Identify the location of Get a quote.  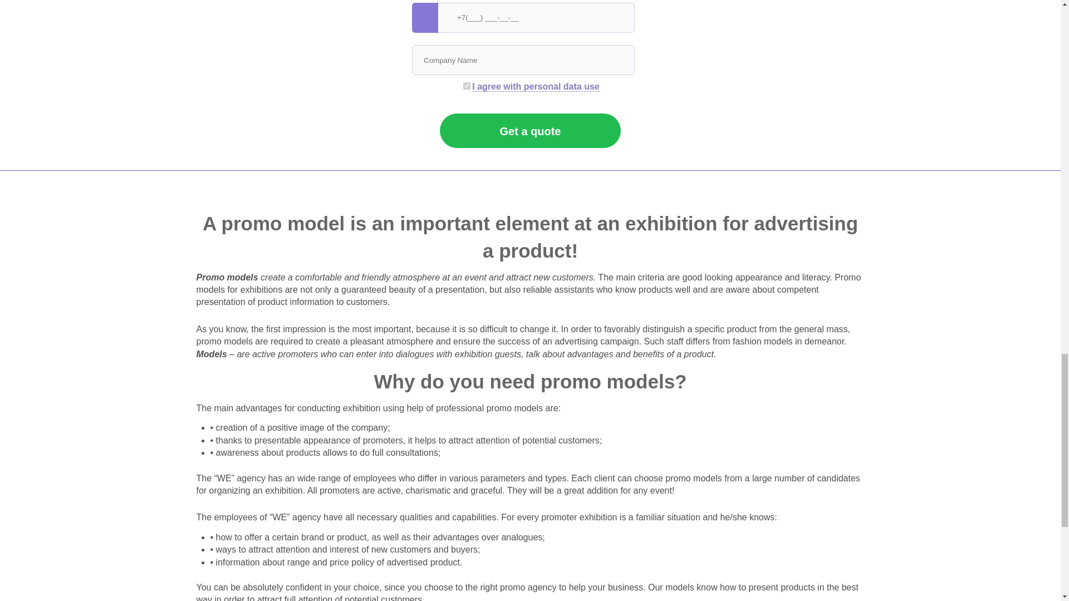
(530, 130).